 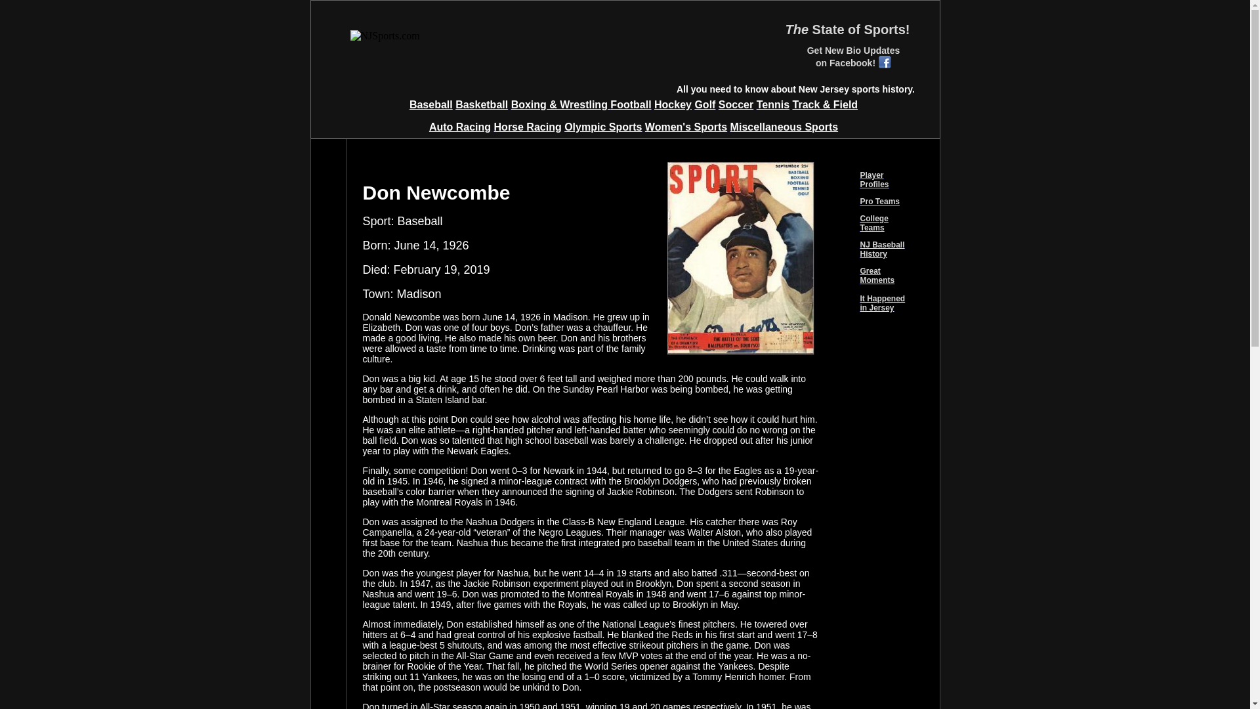 What do you see at coordinates (602, 126) in the screenshot?
I see `Olympic Sports` at bounding box center [602, 126].